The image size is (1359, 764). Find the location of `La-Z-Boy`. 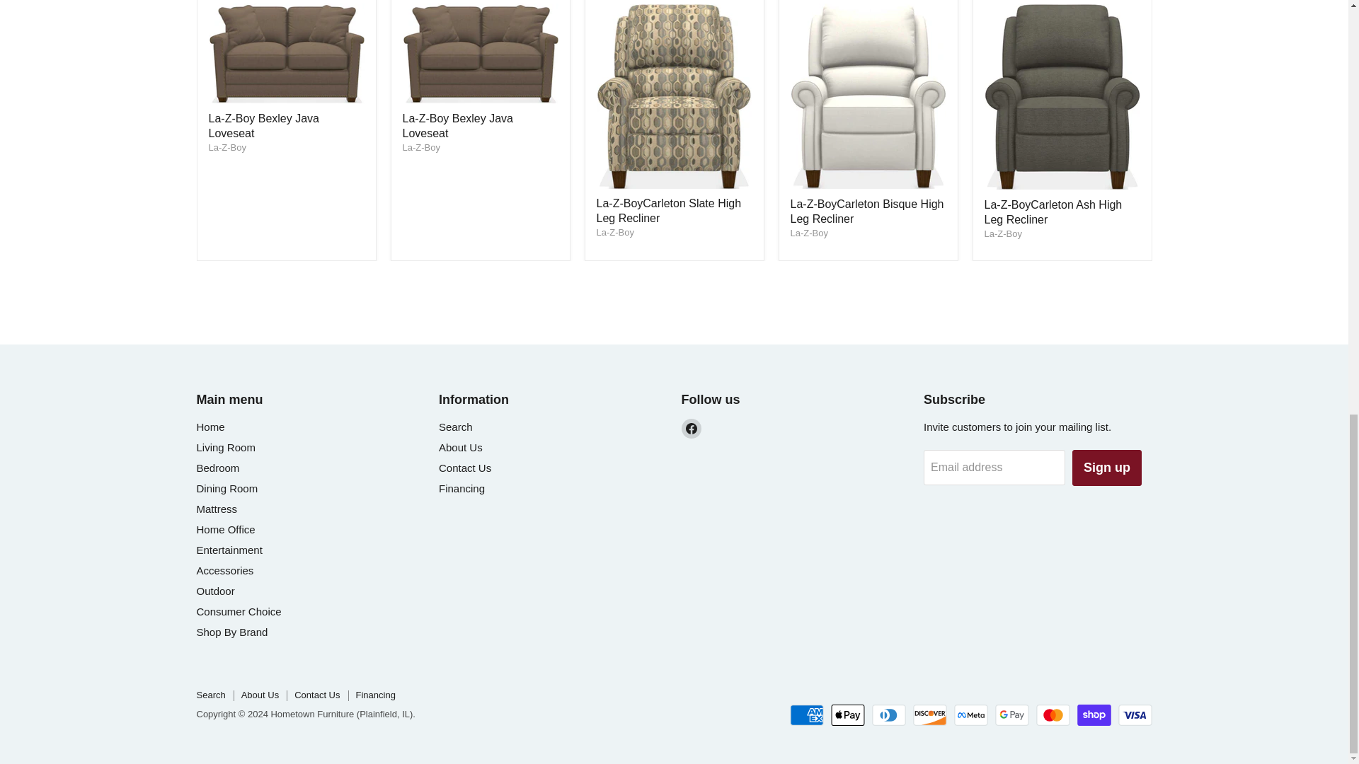

La-Z-Boy is located at coordinates (808, 232).